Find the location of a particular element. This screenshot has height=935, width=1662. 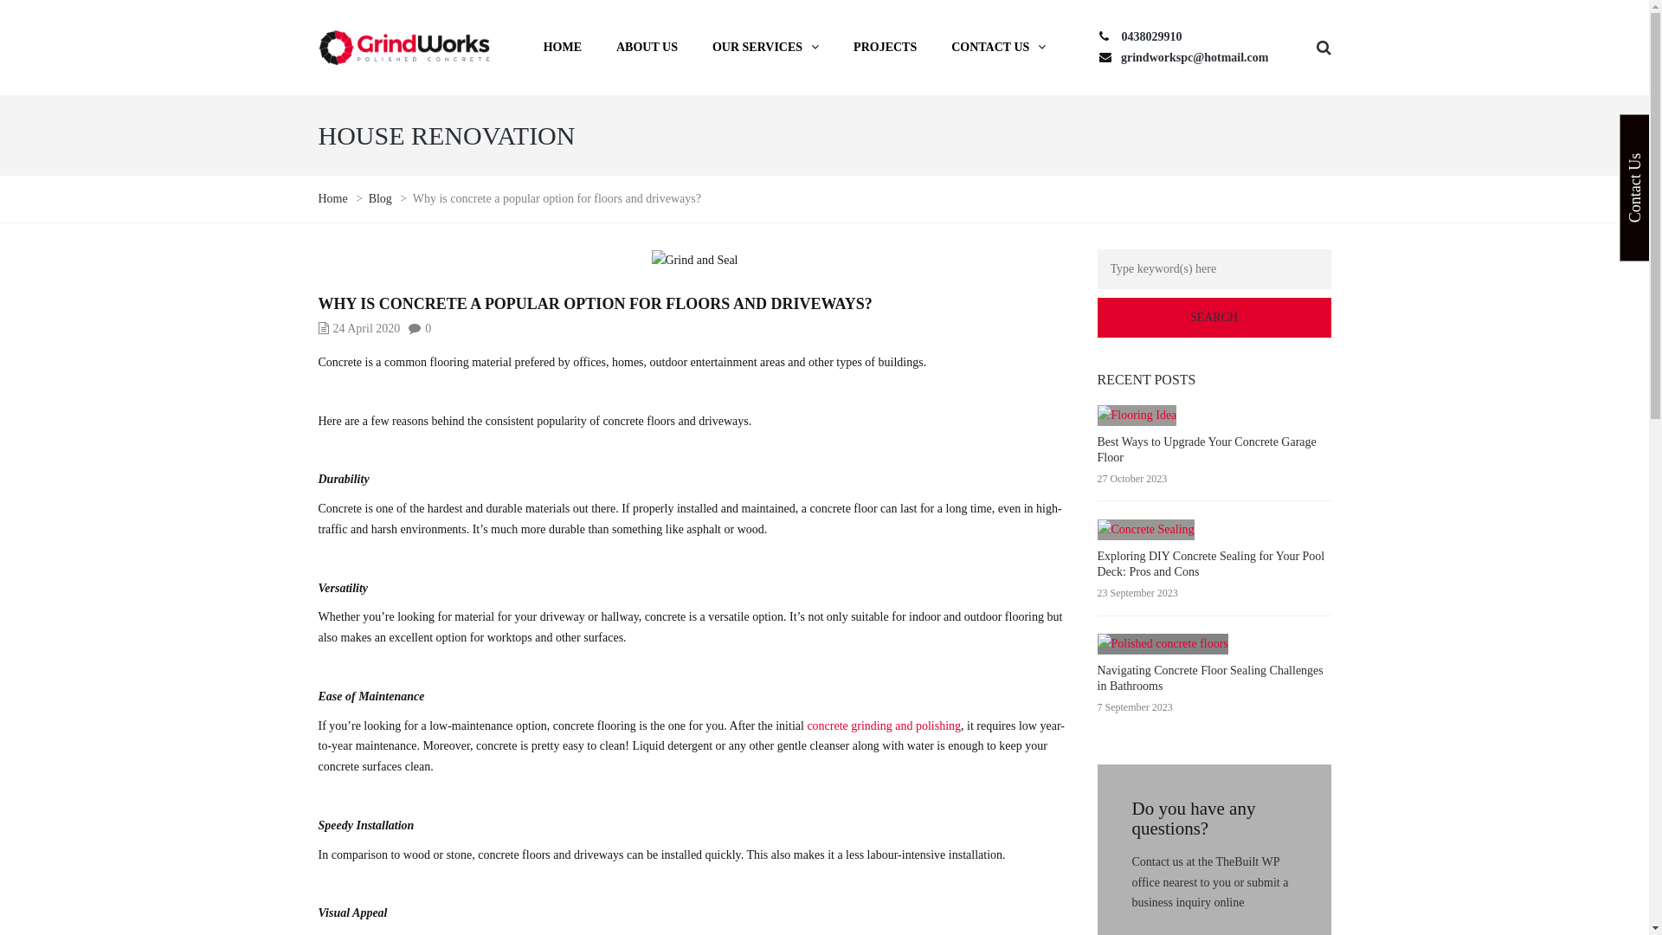

HOME is located at coordinates (563, 48).